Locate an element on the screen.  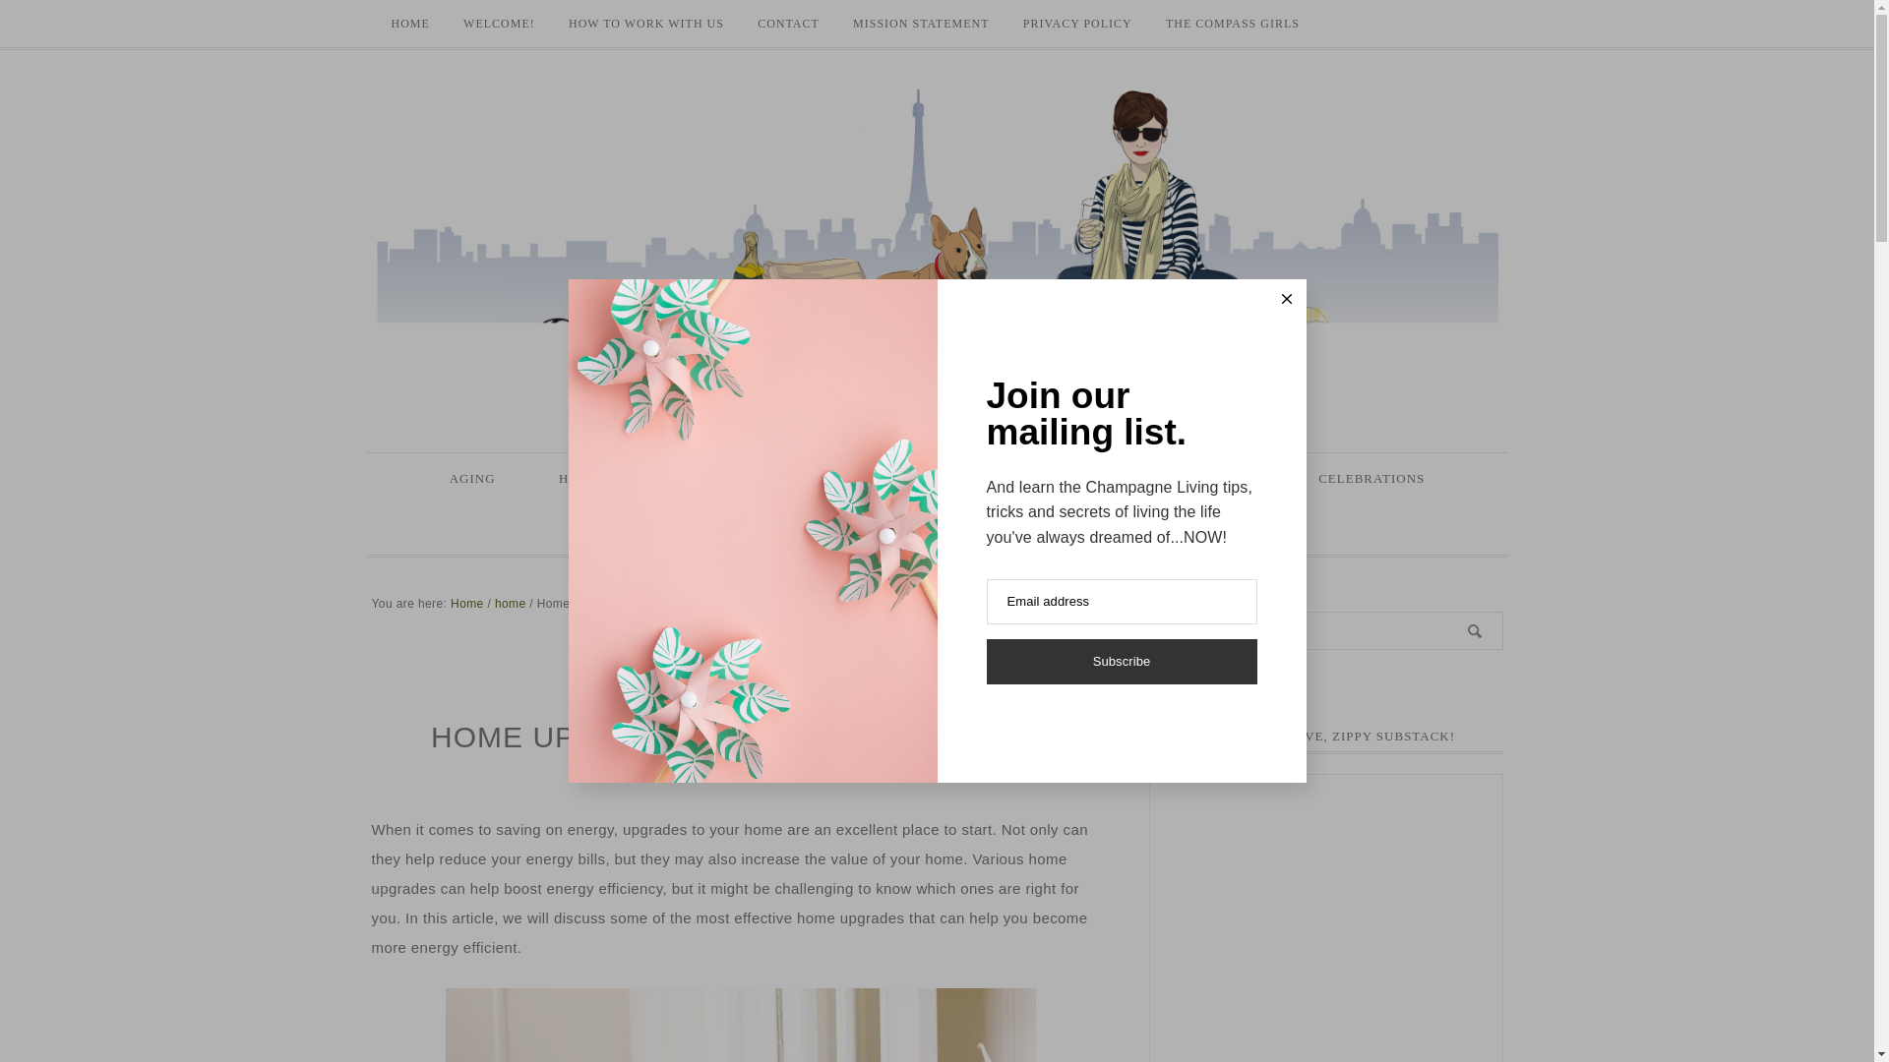
AGING is located at coordinates (472, 479).